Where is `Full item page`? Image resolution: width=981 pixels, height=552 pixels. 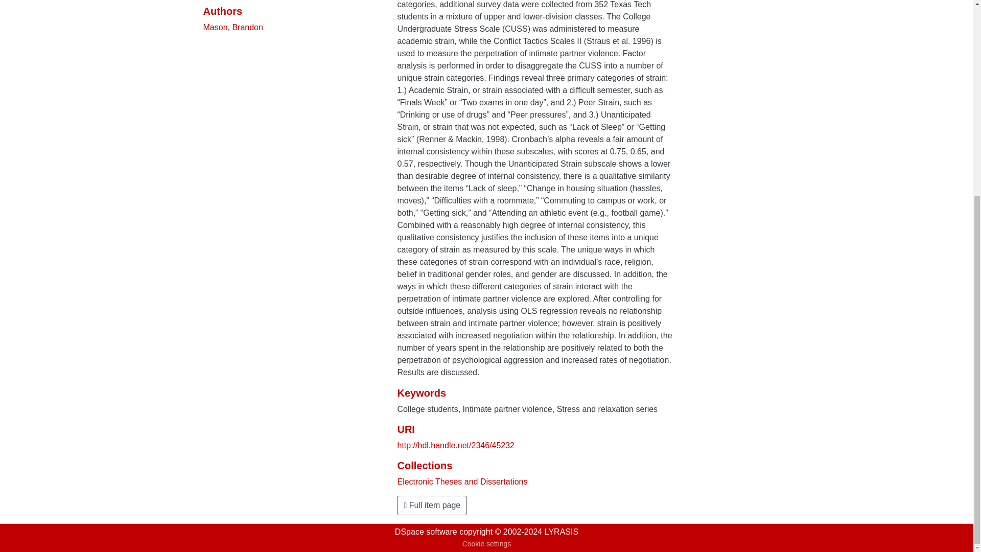
Full item page is located at coordinates (432, 505).